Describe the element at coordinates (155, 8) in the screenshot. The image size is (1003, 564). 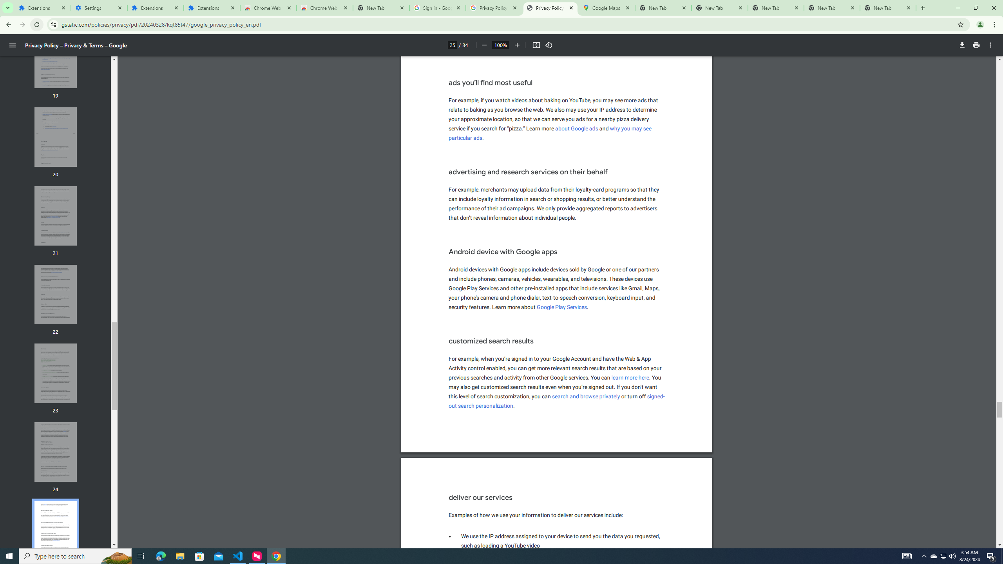
I see `Extensions` at that location.